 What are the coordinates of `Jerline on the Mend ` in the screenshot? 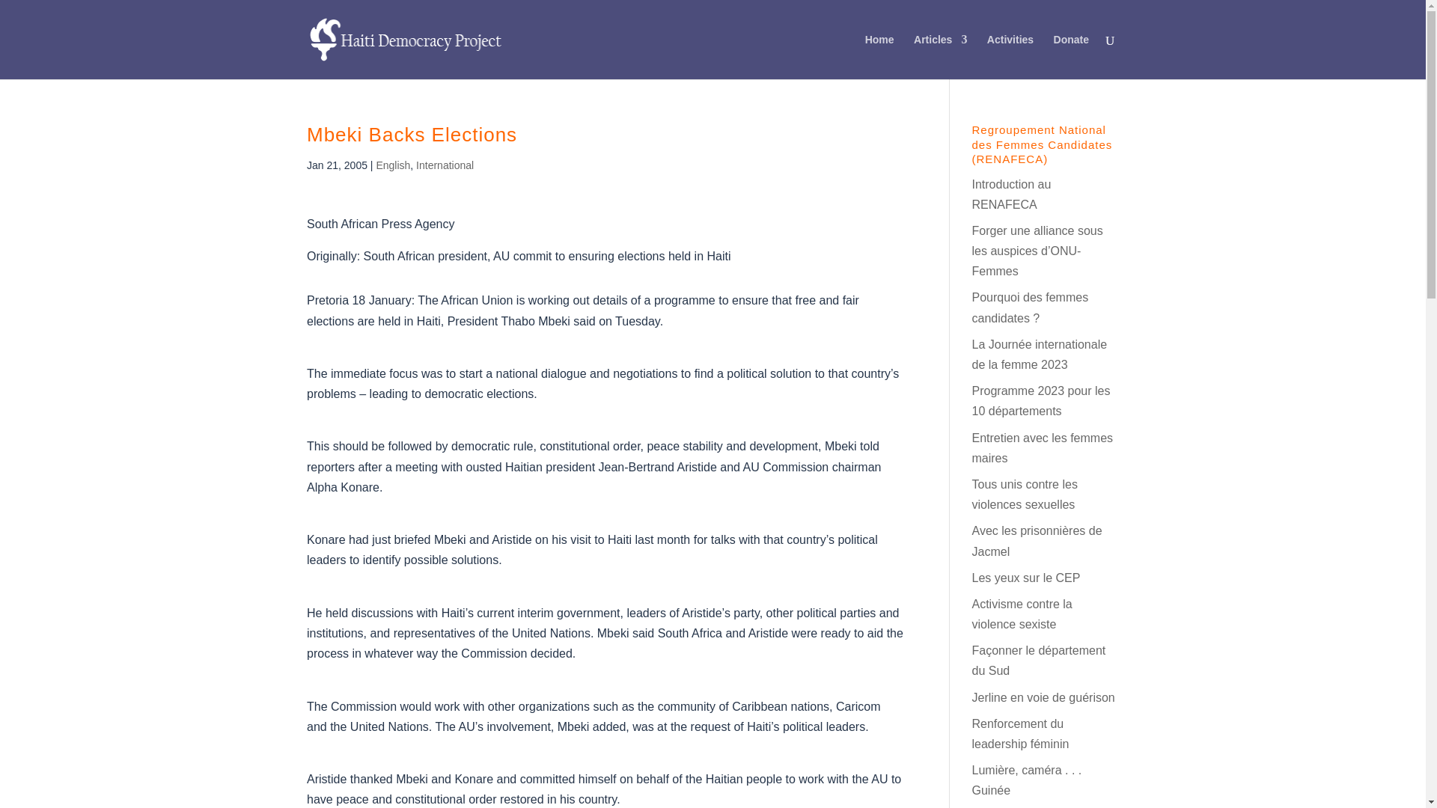 It's located at (1043, 697).